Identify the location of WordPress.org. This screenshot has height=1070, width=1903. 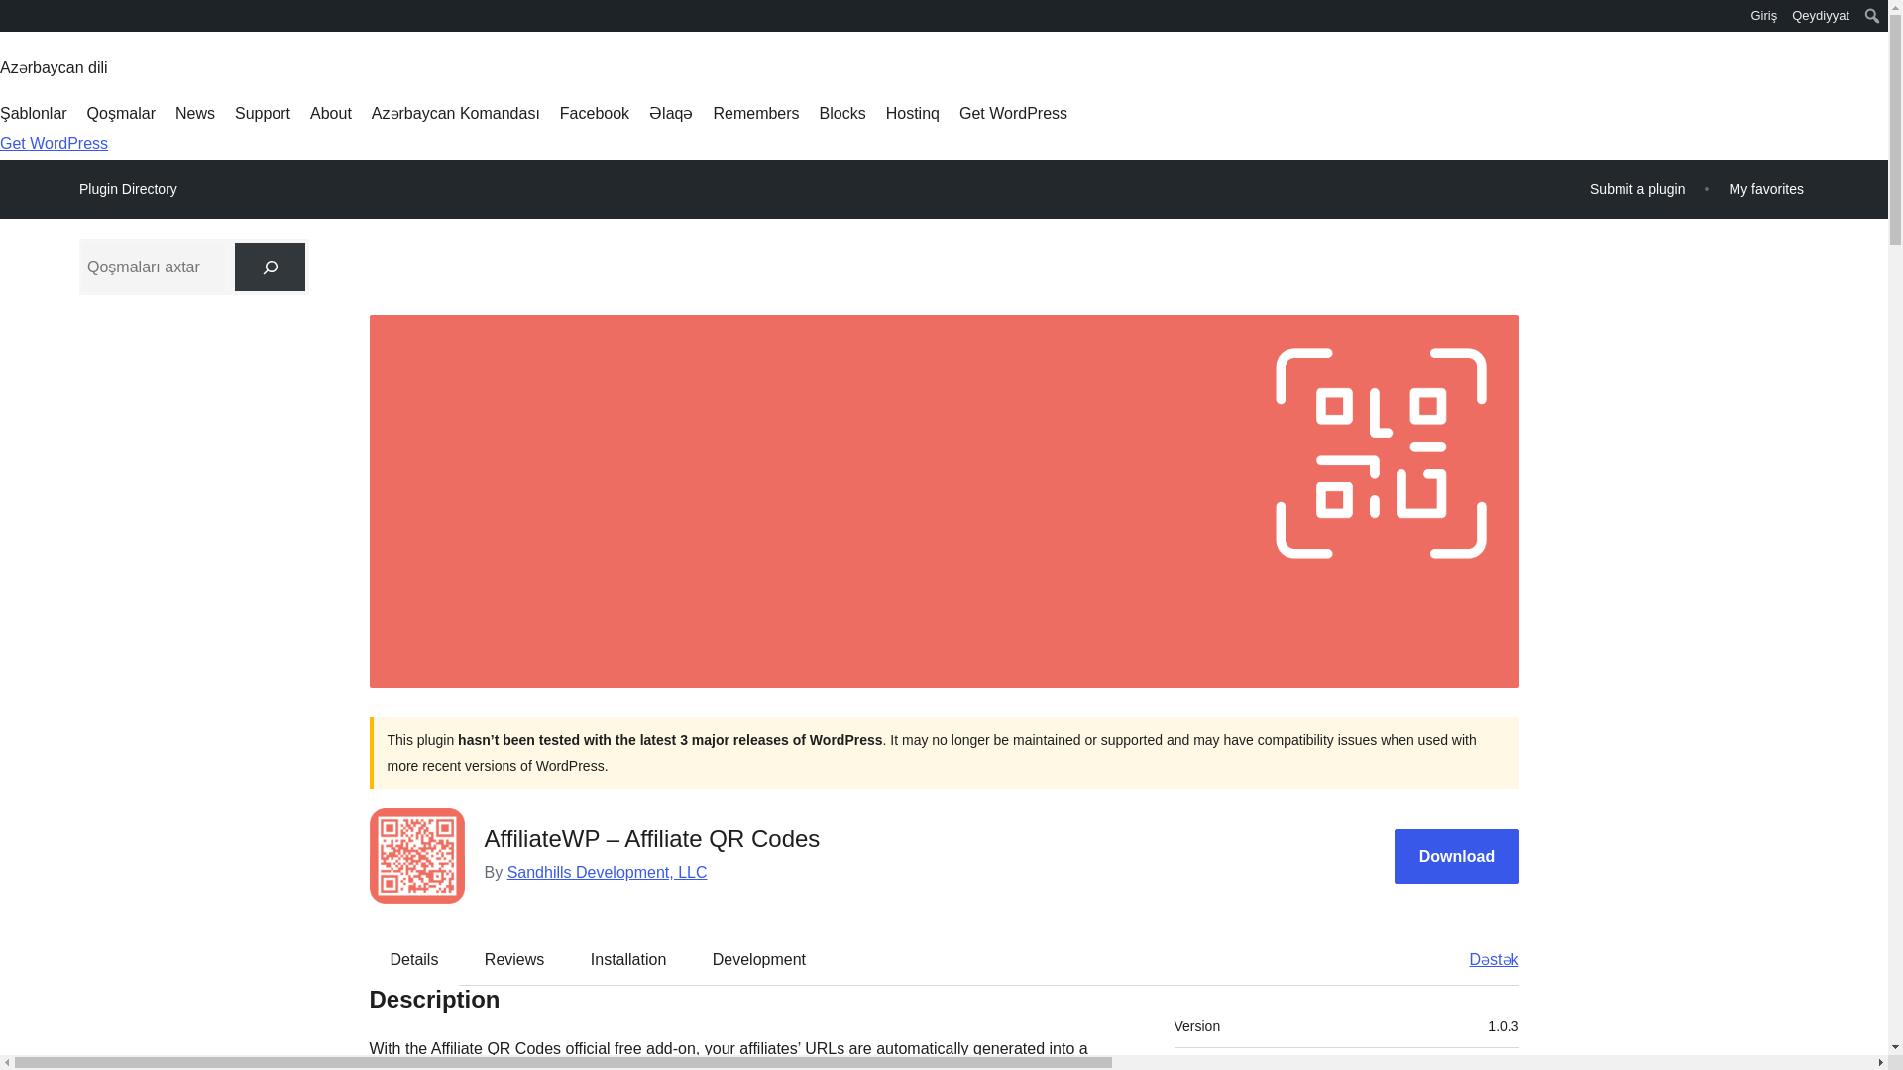
(14, 14).